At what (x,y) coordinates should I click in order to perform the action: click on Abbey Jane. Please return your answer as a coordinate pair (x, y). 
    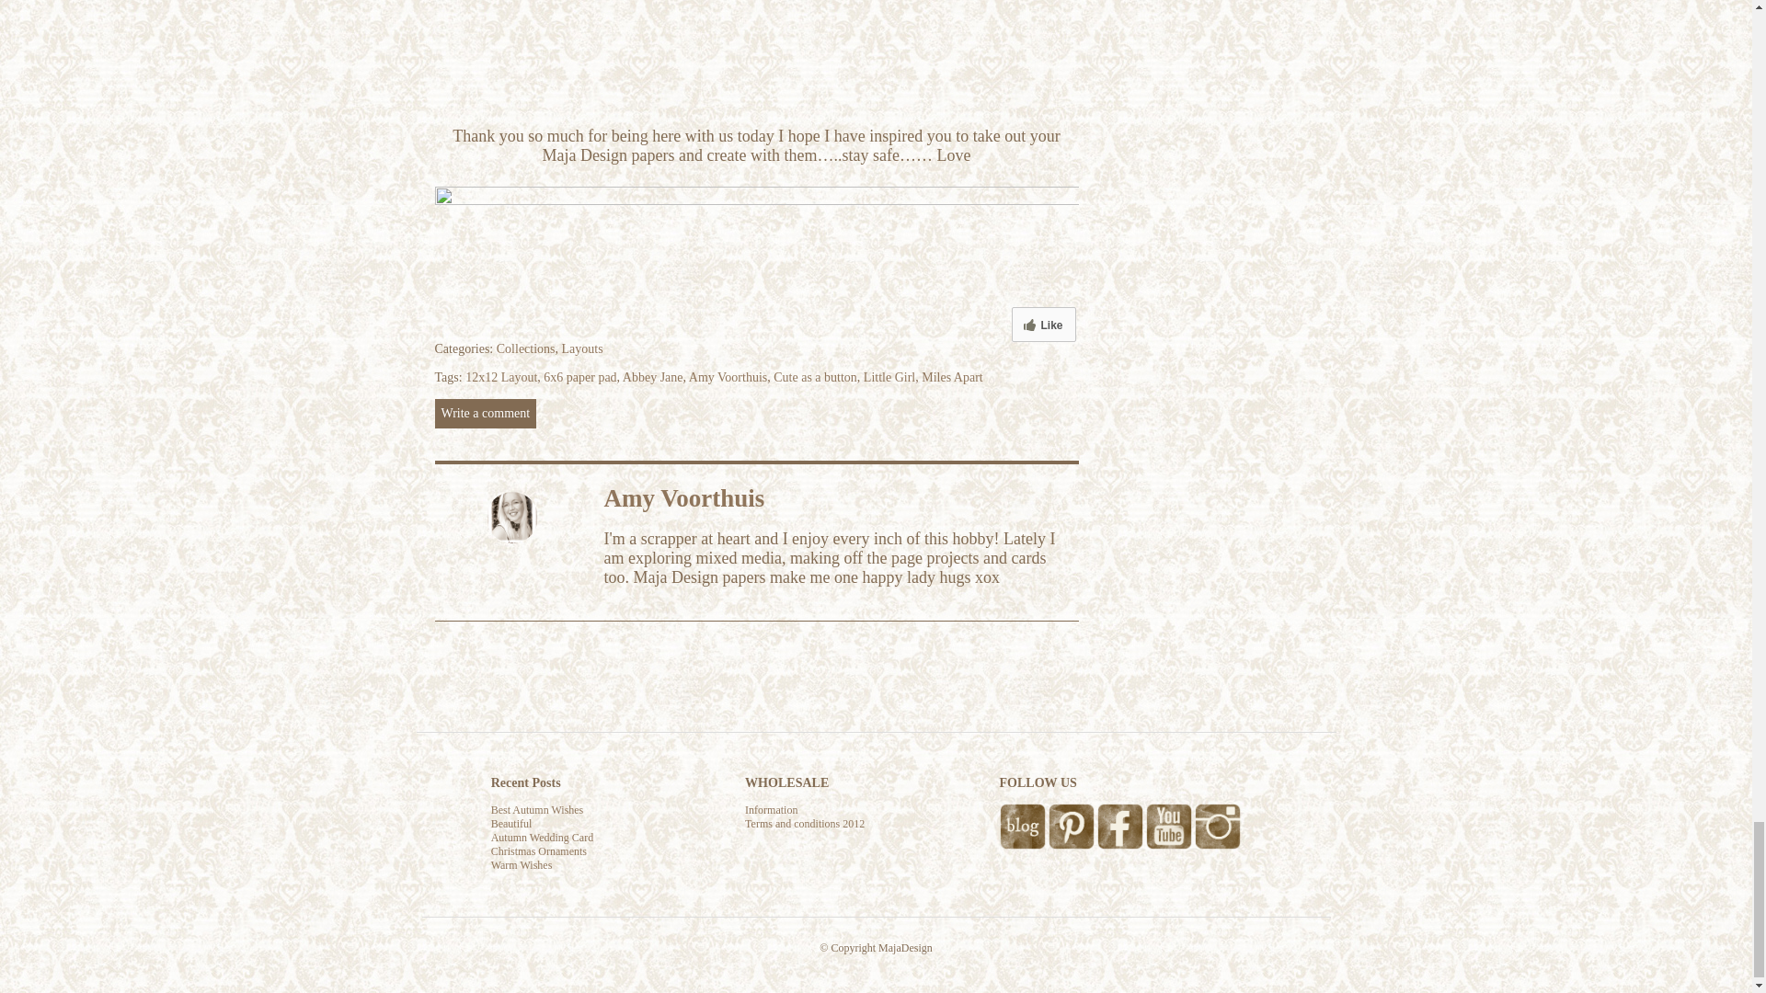
    Looking at the image, I should click on (653, 377).